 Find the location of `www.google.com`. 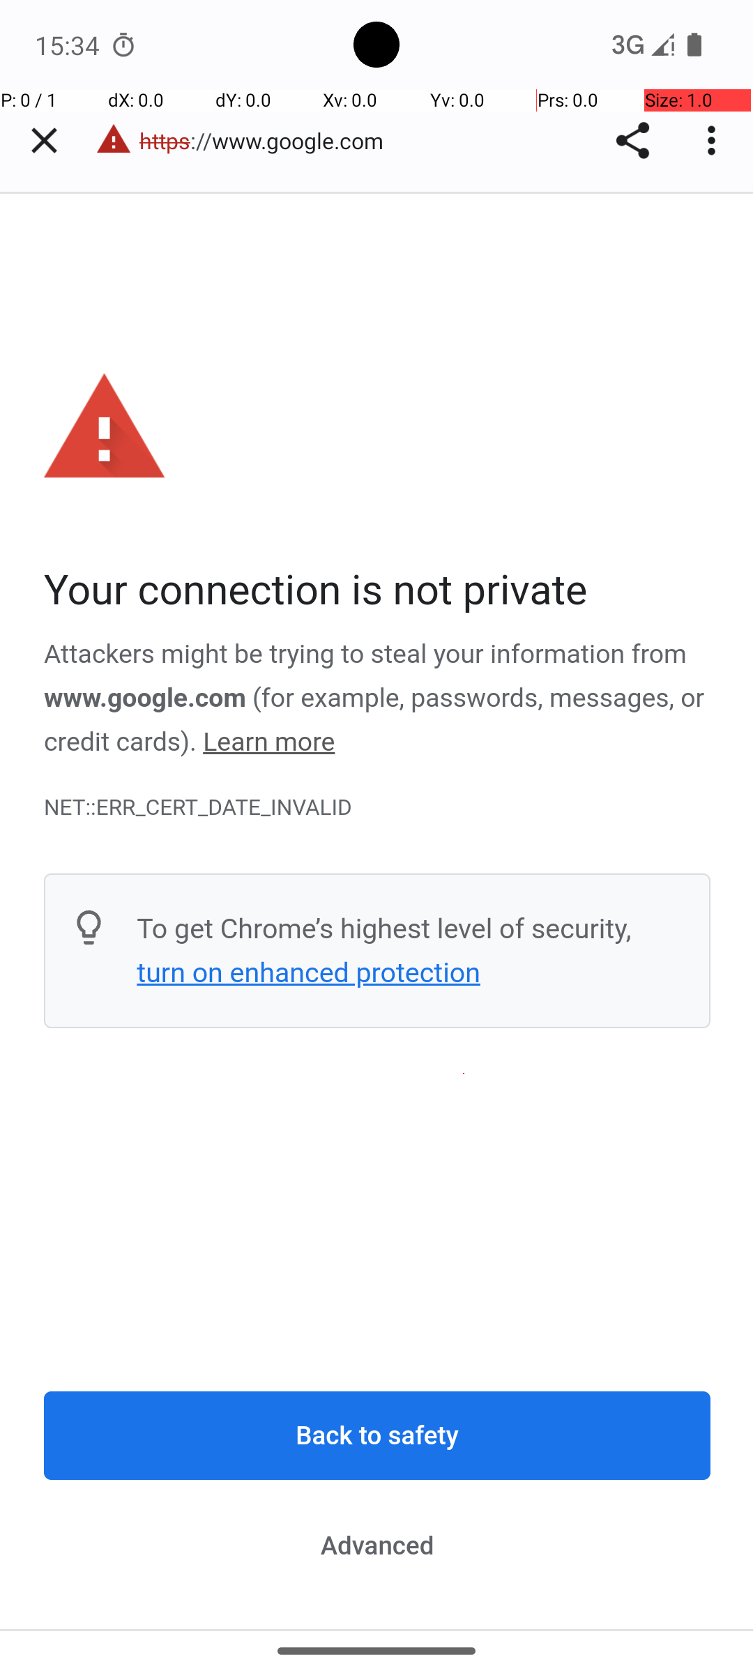

www.google.com is located at coordinates (145, 698).